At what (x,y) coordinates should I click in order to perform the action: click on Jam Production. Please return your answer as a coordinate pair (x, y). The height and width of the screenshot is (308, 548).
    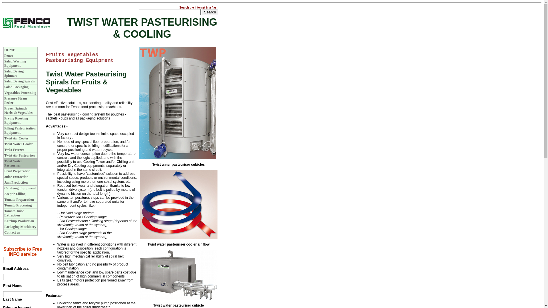
    Looking at the image, I should click on (16, 183).